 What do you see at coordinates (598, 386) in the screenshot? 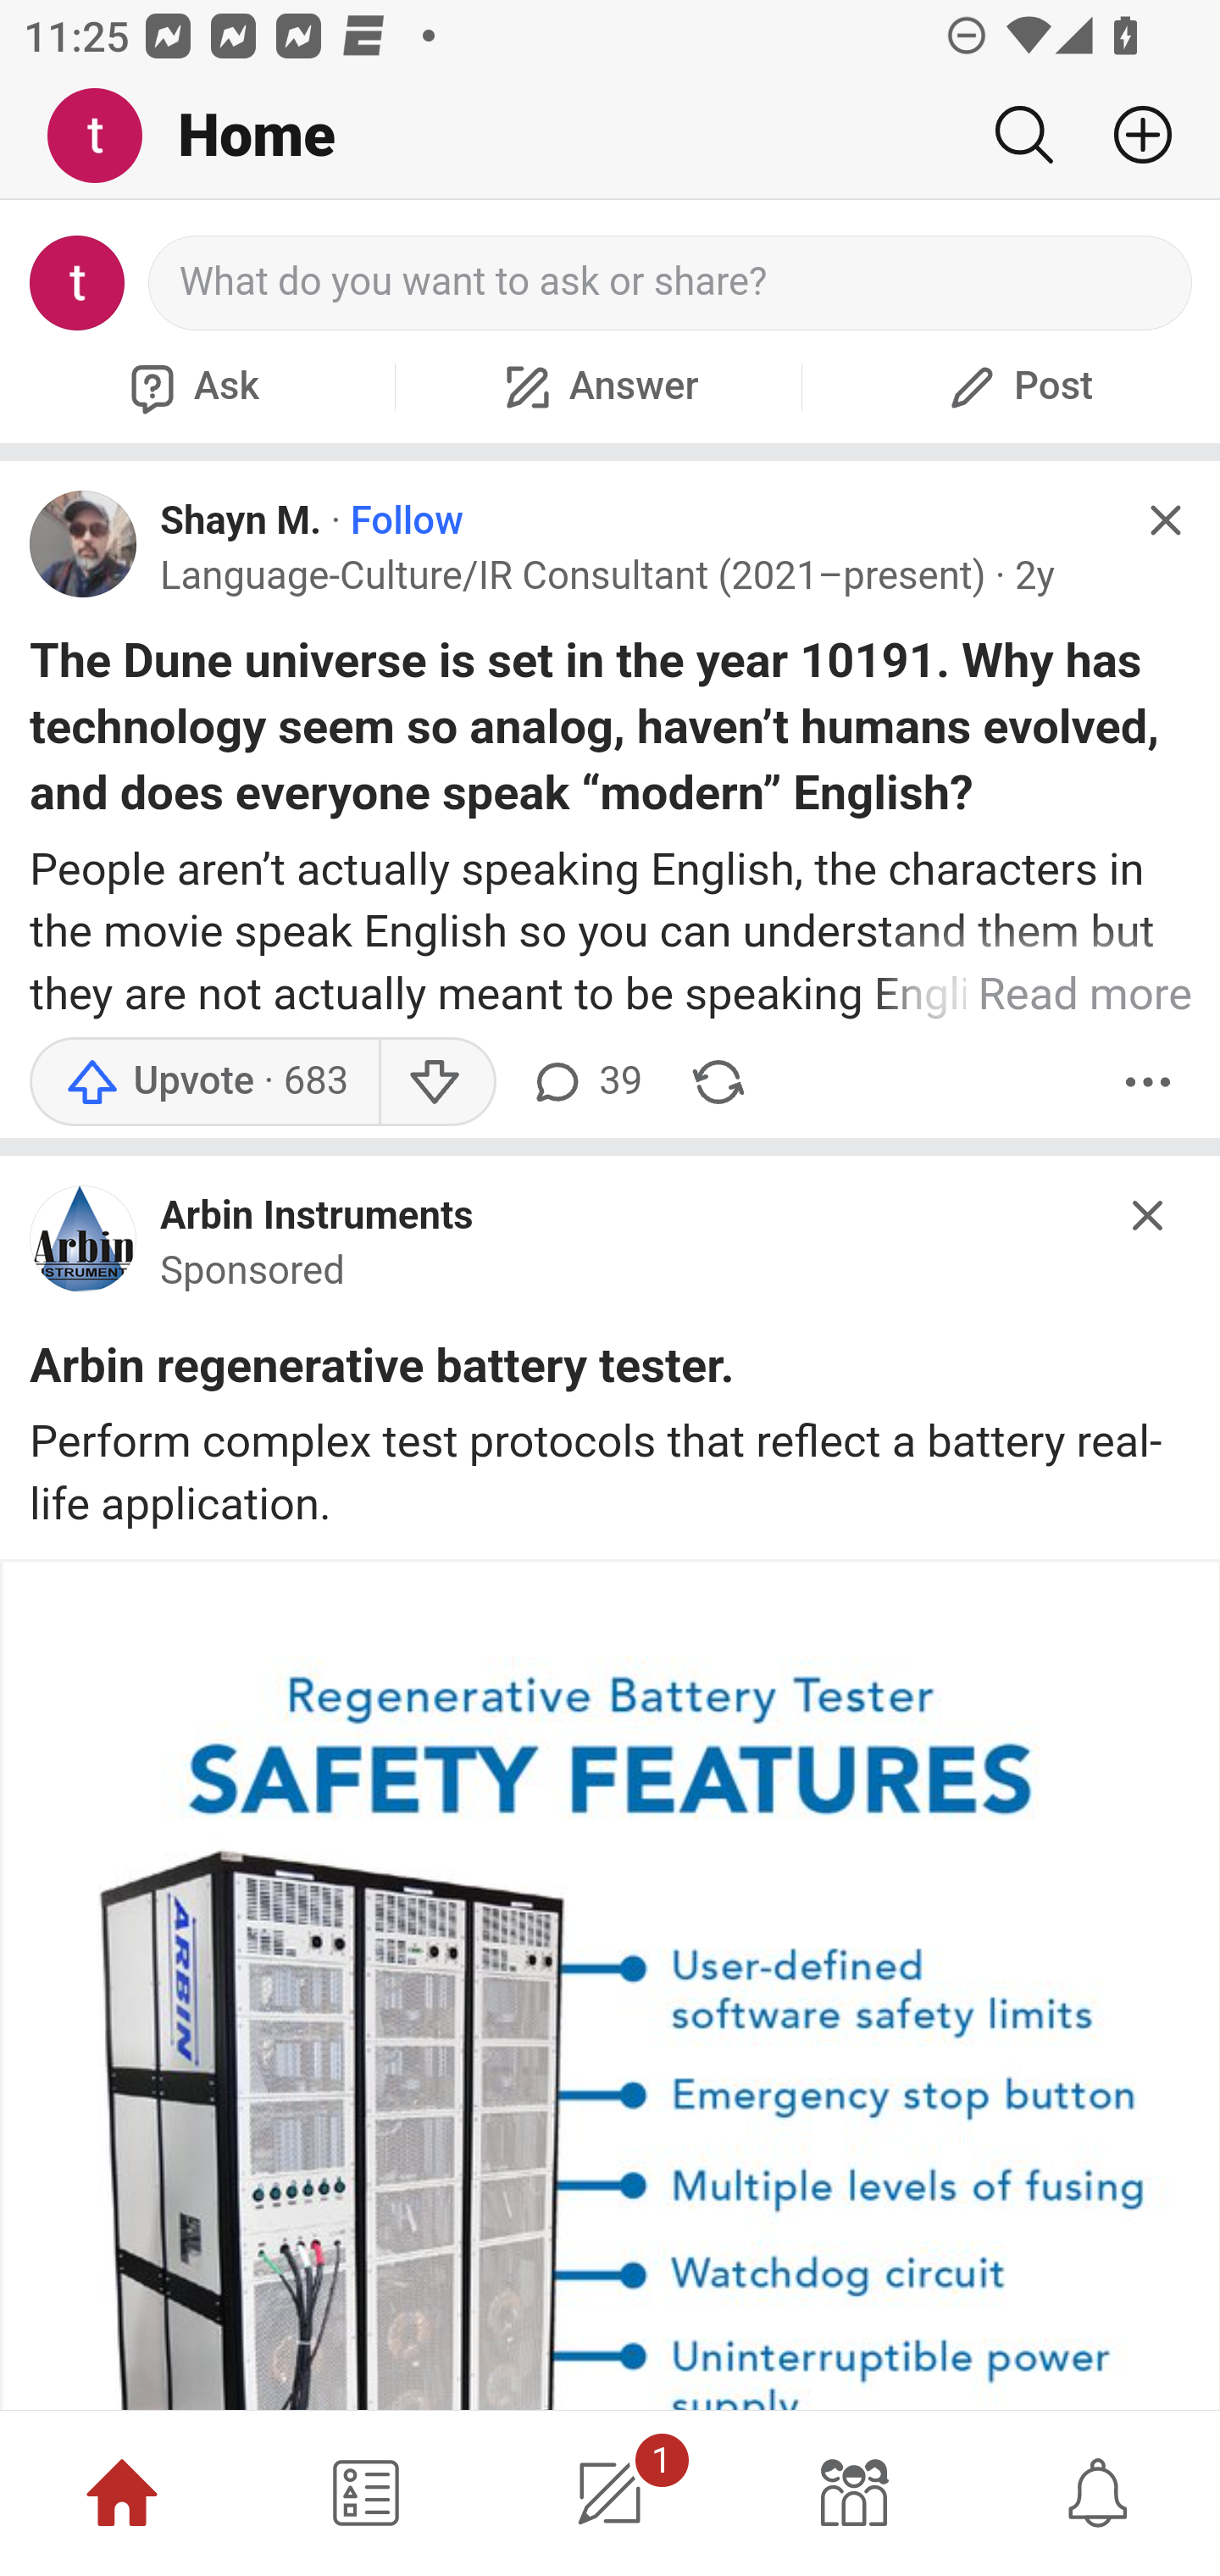
I see `Answer` at bounding box center [598, 386].